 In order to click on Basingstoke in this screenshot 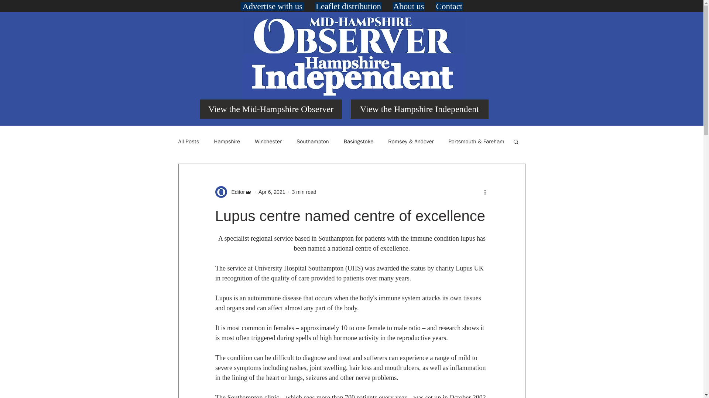, I will do `click(359, 141)`.